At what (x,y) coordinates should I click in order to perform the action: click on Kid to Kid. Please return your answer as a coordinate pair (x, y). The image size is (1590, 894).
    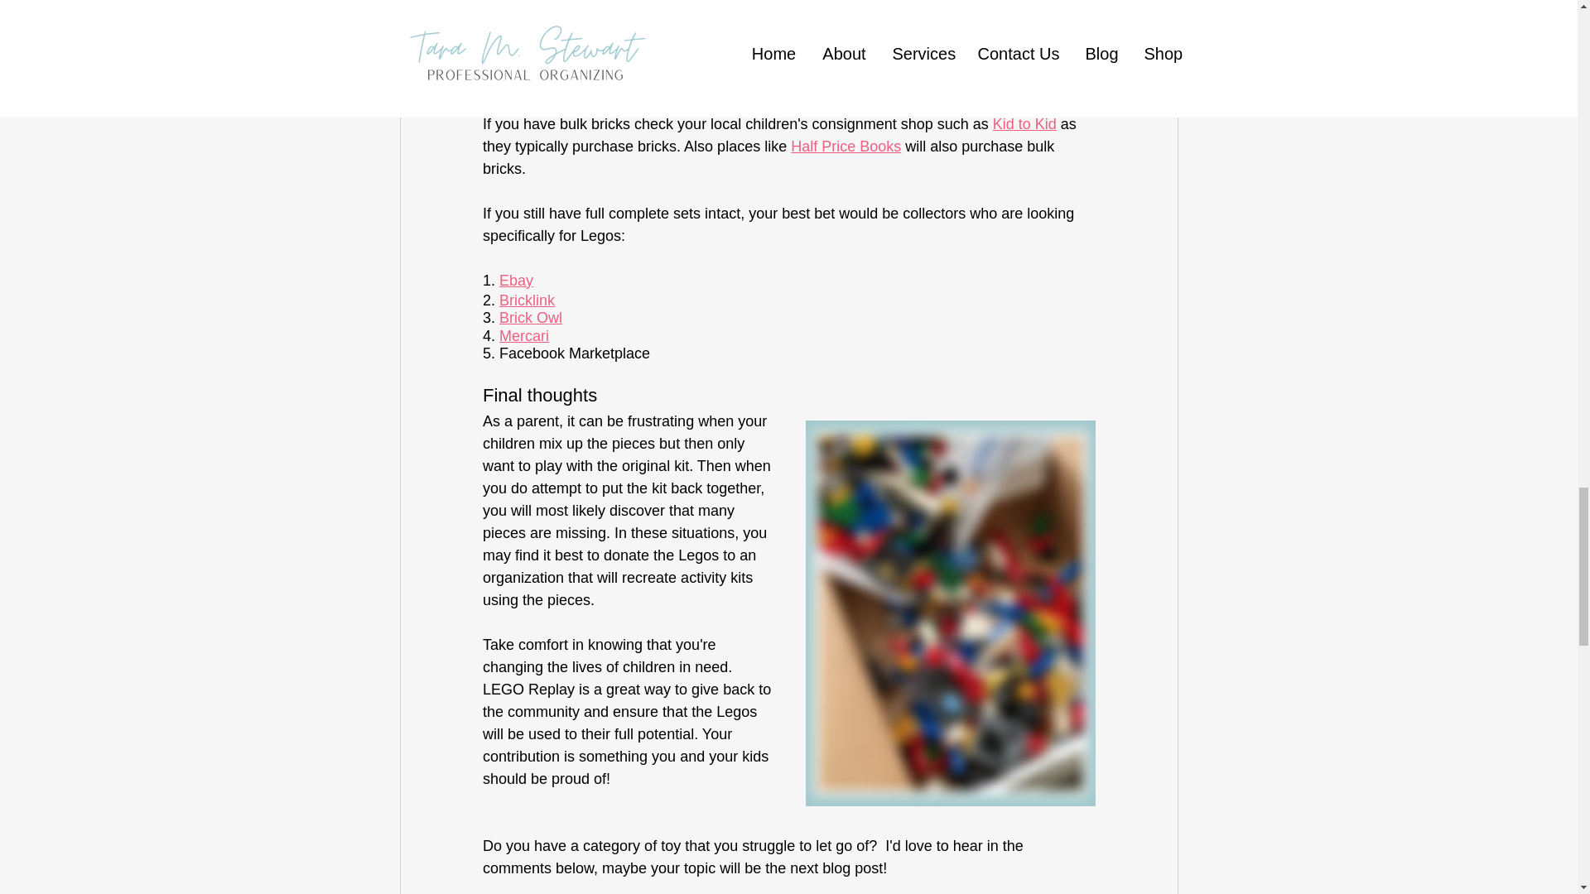
    Looking at the image, I should click on (1024, 124).